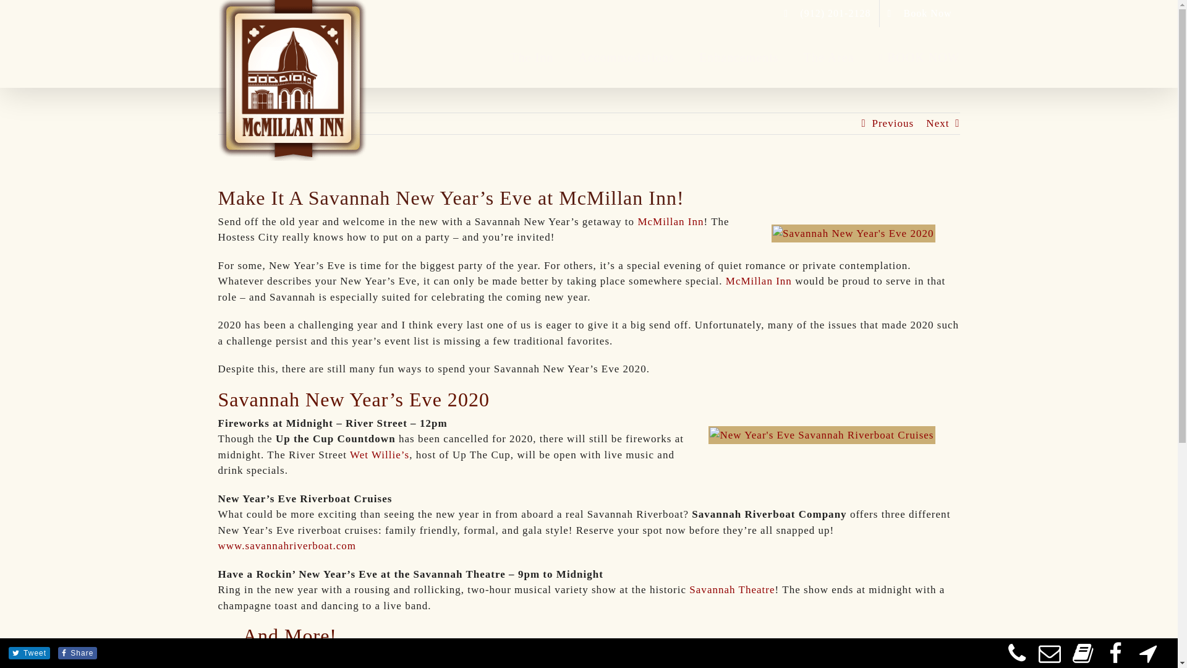  I want to click on www.savannahriverboat.com, so click(287, 546).